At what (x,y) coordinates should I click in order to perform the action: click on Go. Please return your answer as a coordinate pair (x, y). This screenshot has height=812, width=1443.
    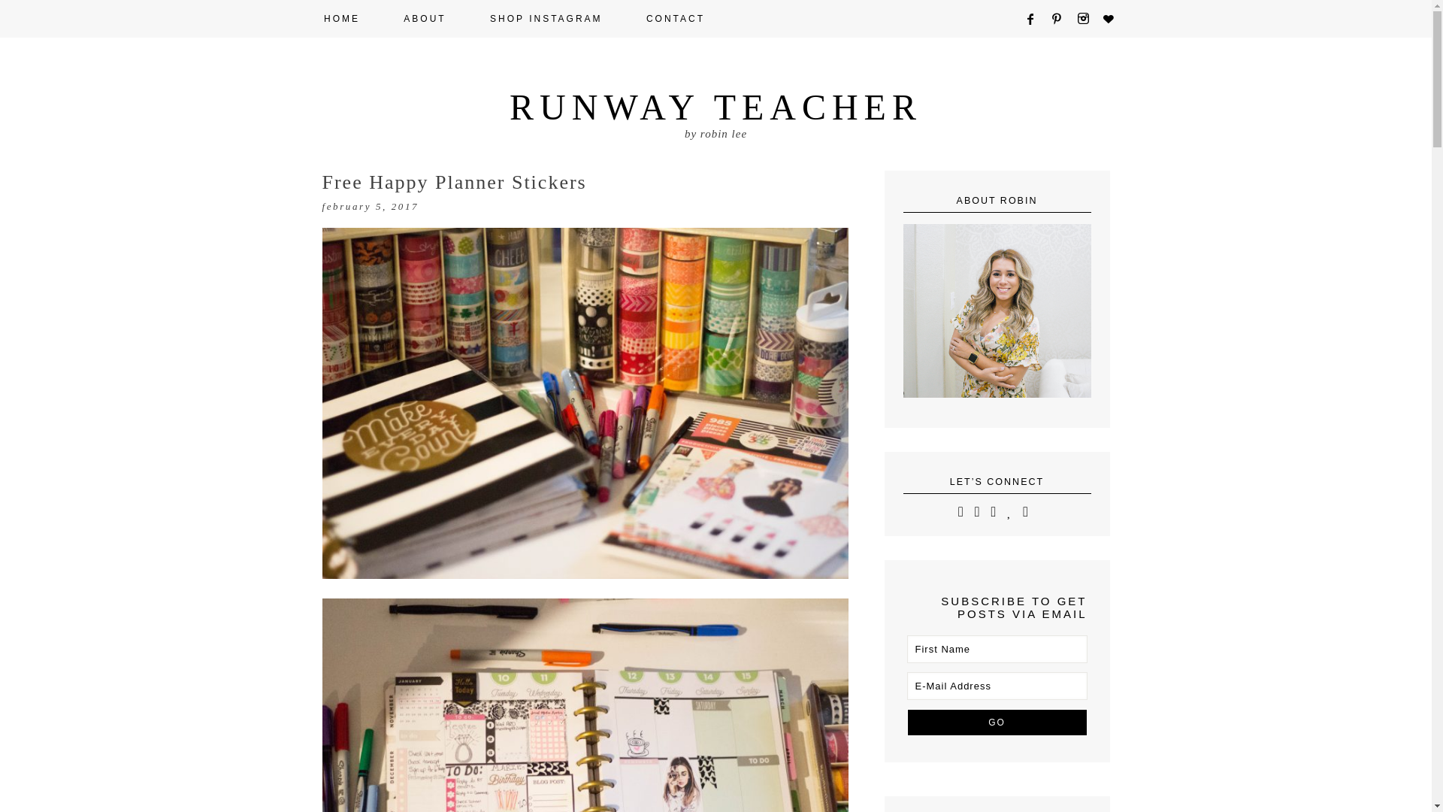
    Looking at the image, I should click on (996, 722).